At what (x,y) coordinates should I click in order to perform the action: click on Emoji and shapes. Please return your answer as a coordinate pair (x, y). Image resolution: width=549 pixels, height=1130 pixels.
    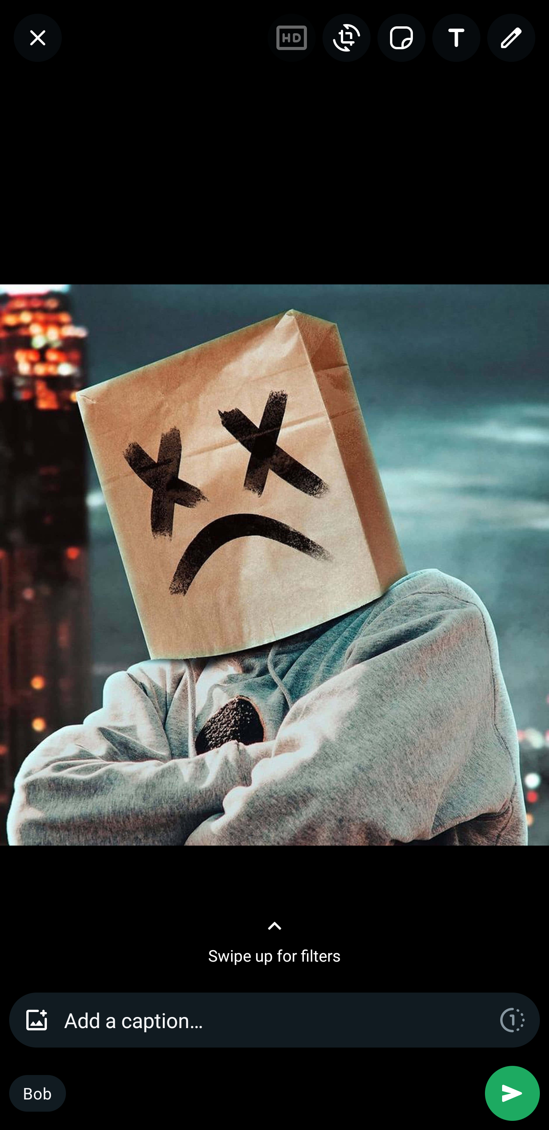
    Looking at the image, I should click on (401, 37).